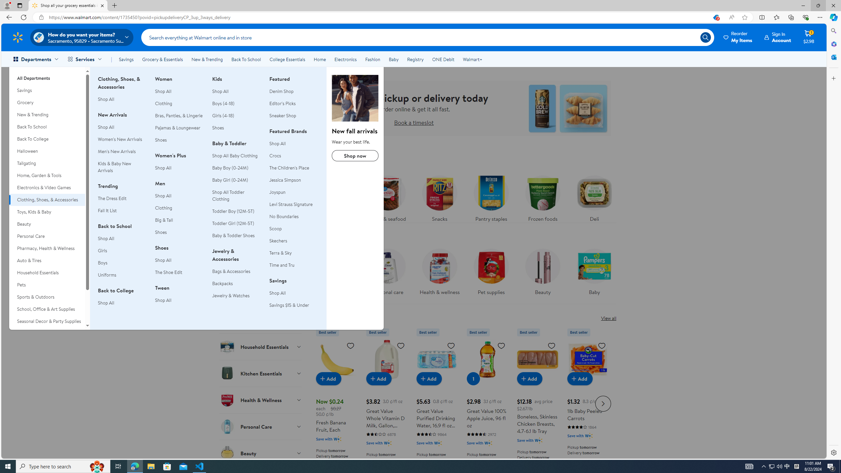 This screenshot has width=841, height=473. I want to click on Skechers, so click(278, 240).